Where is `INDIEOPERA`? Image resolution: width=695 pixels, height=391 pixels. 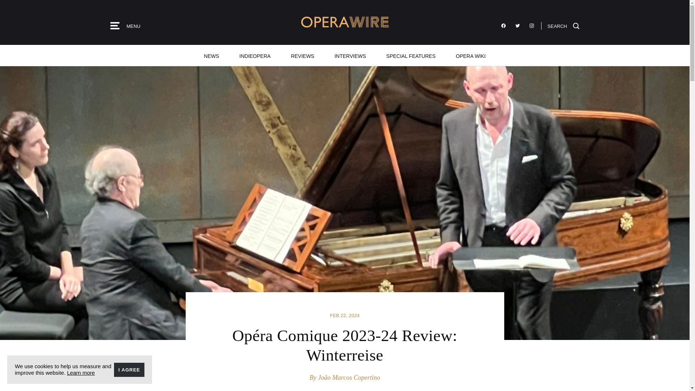
INDIEOPERA is located at coordinates (255, 55).